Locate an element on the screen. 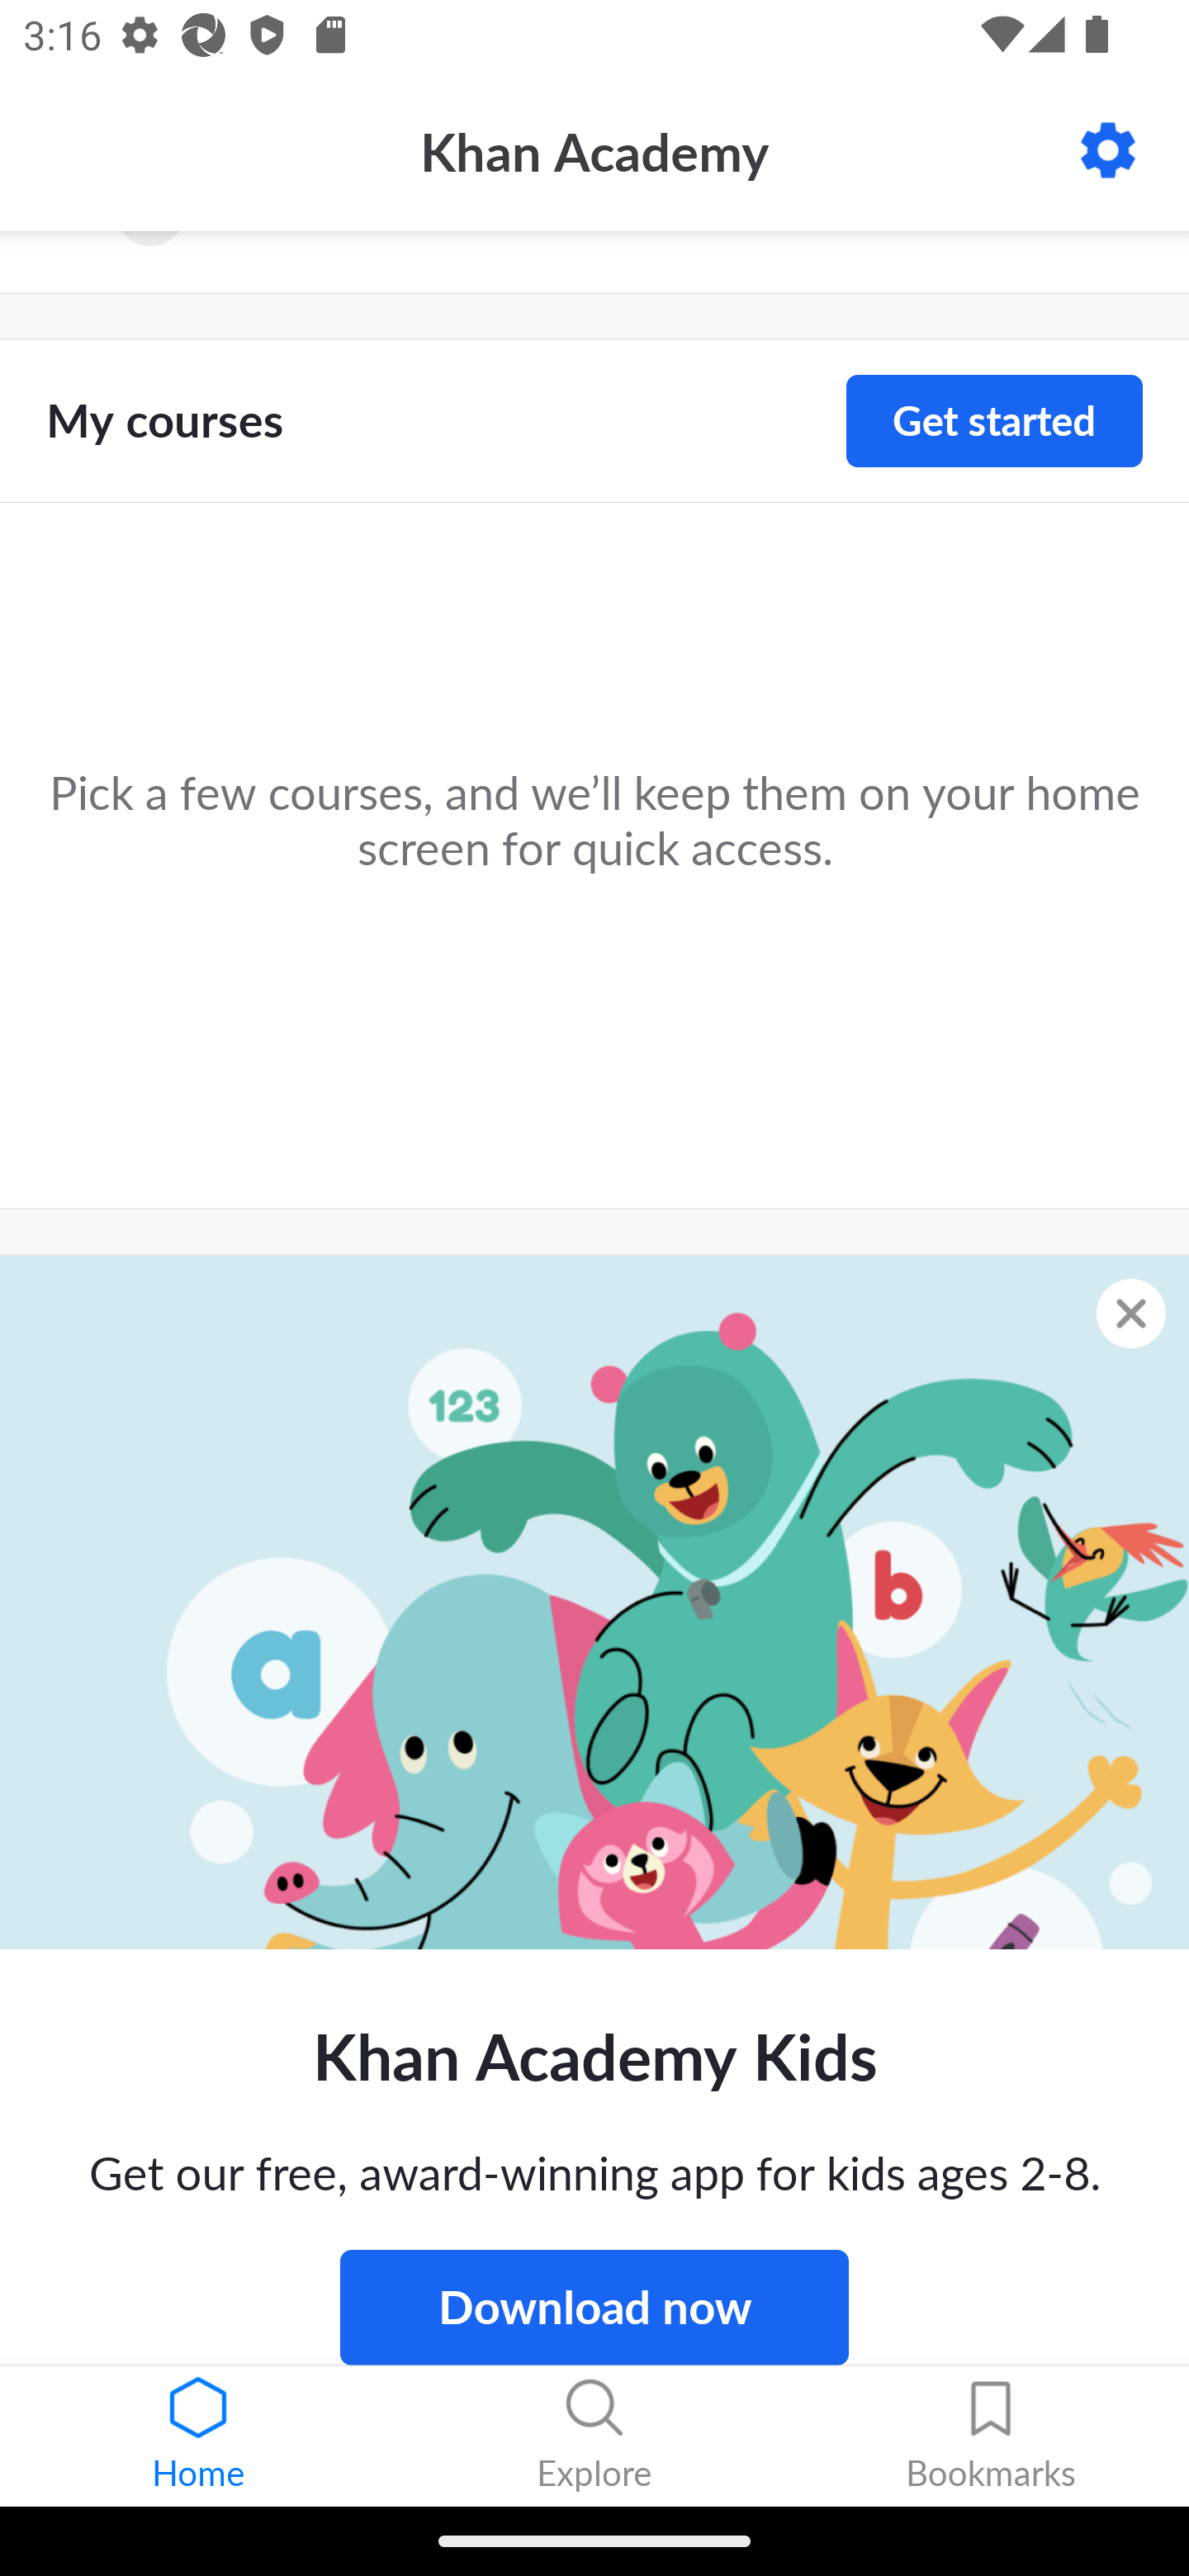 Image resolution: width=1189 pixels, height=2576 pixels. Download now is located at coordinates (594, 2307).